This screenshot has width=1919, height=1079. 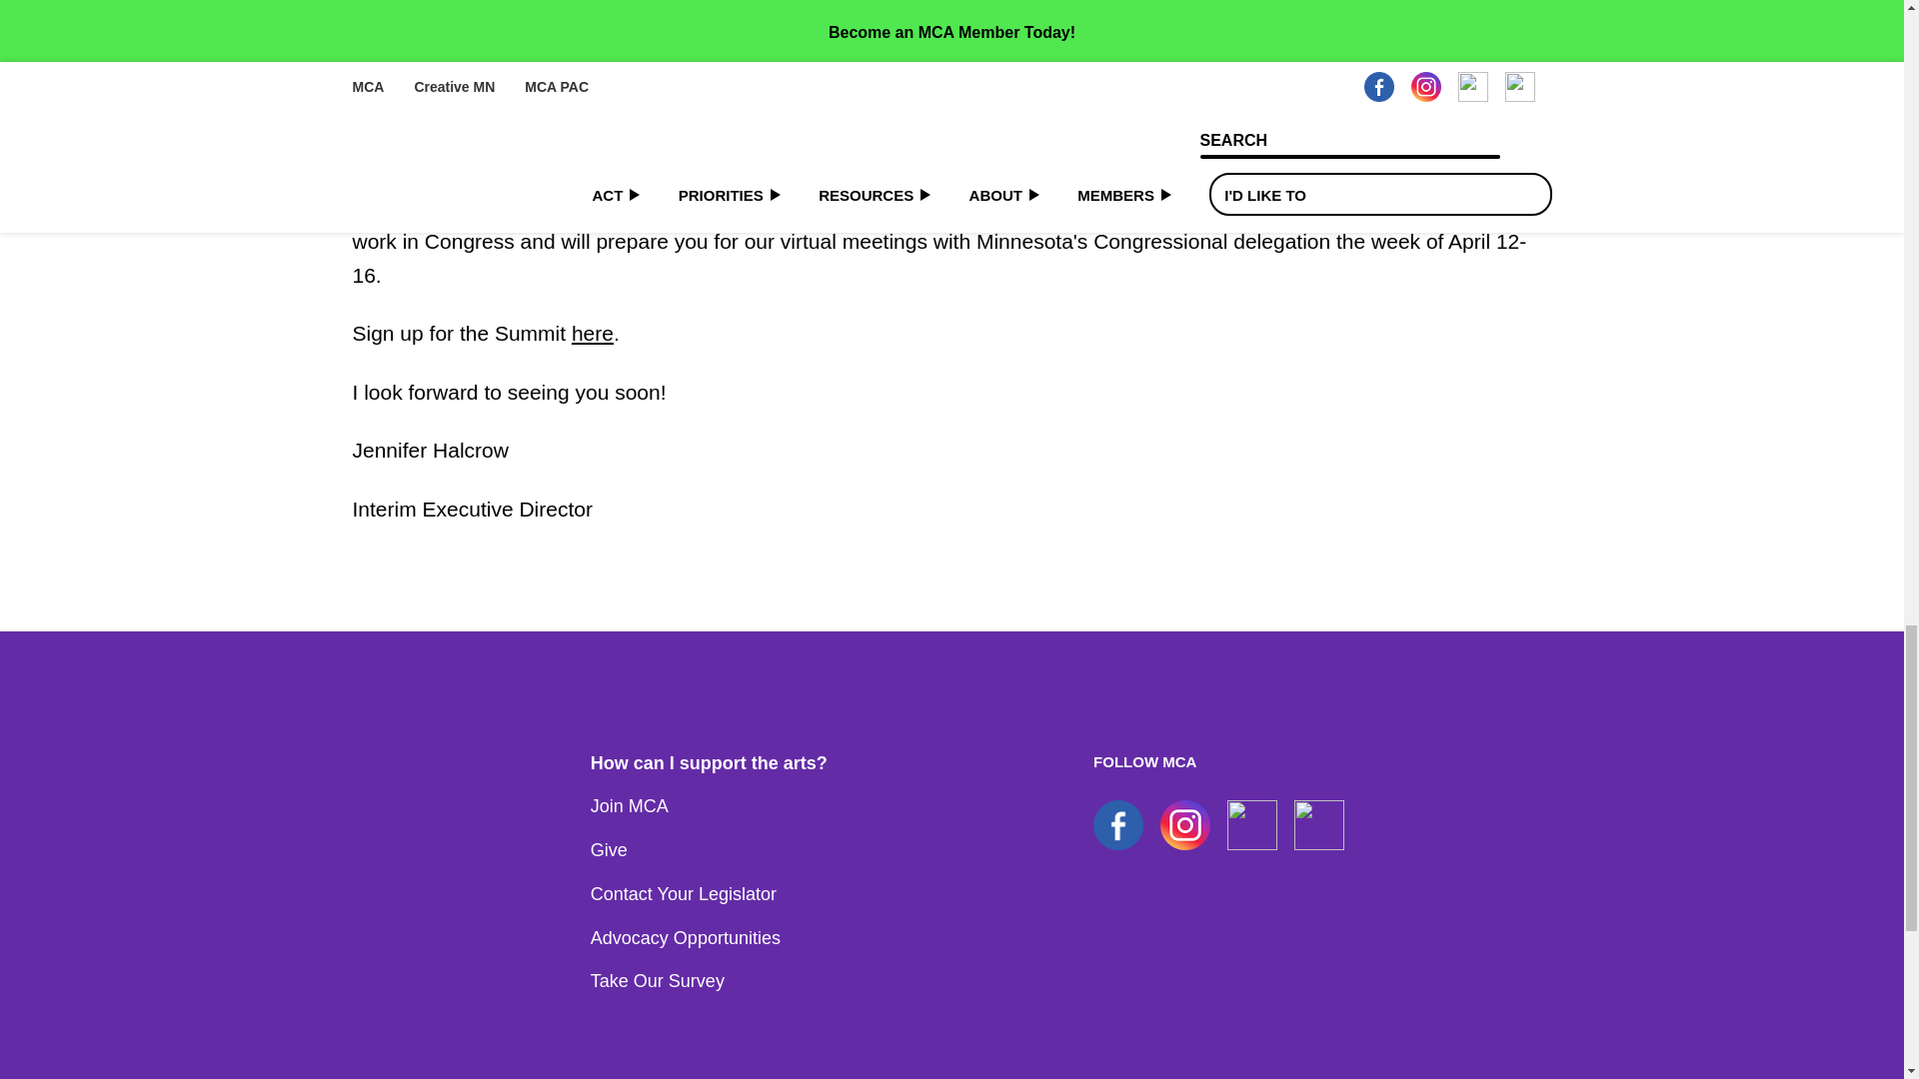 What do you see at coordinates (1185, 825) in the screenshot?
I see `Instagram` at bounding box center [1185, 825].